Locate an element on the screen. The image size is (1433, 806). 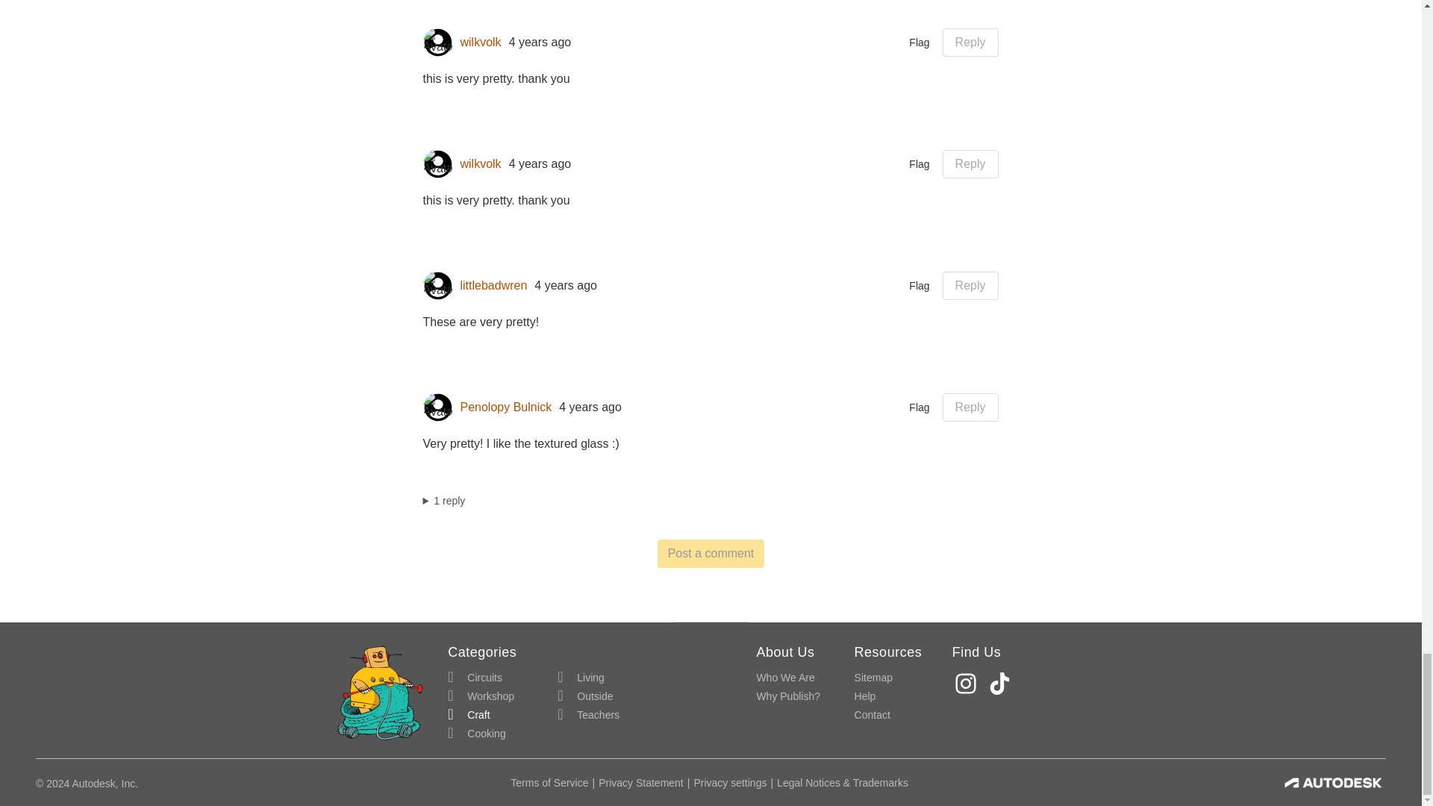
2020-08-31 14:09:53.0 is located at coordinates (590, 407).